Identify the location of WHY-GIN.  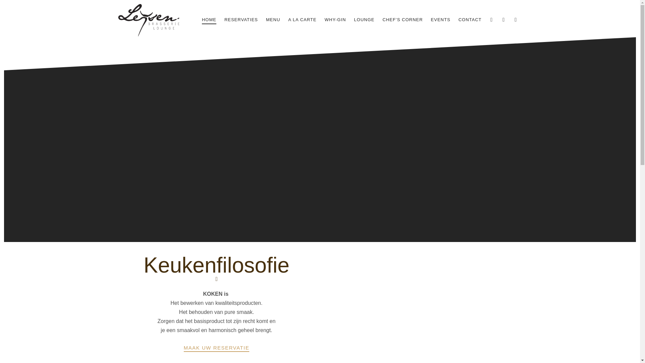
(335, 20).